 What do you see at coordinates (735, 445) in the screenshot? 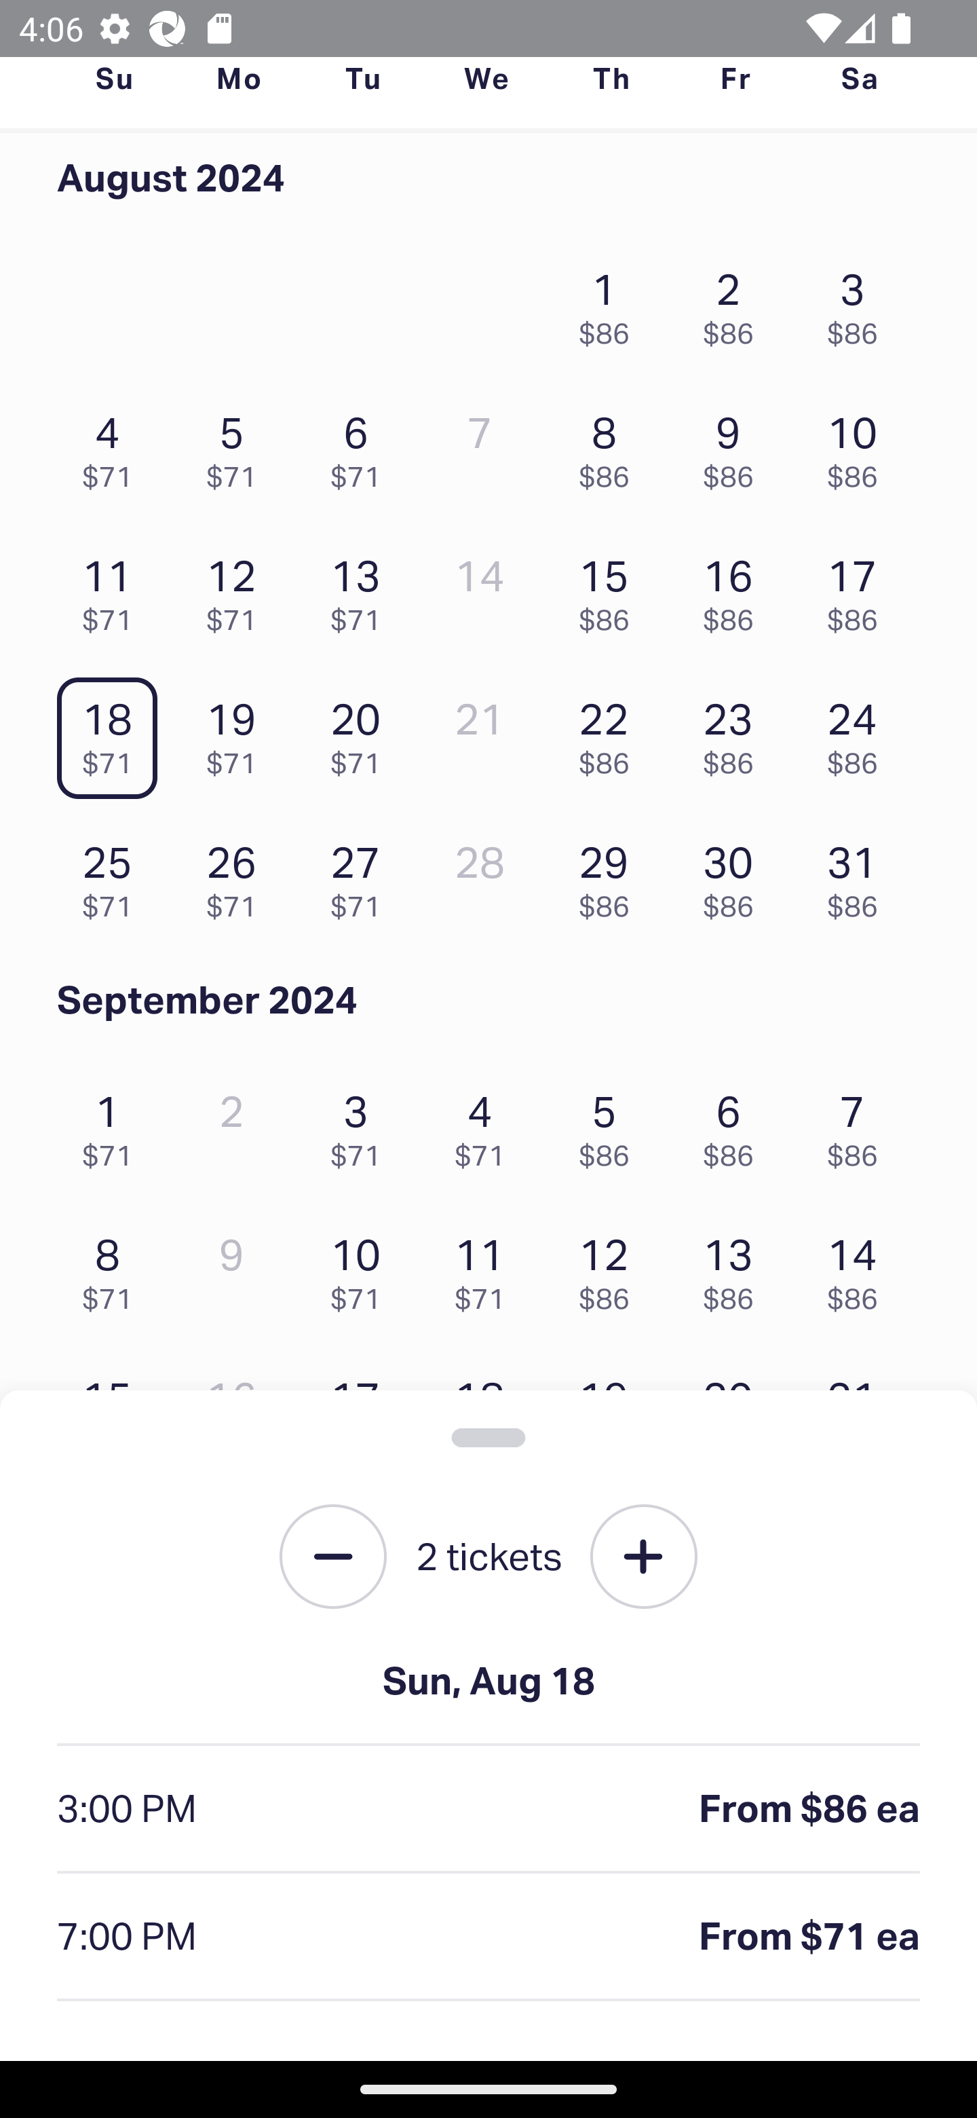
I see `9 $86` at bounding box center [735, 445].